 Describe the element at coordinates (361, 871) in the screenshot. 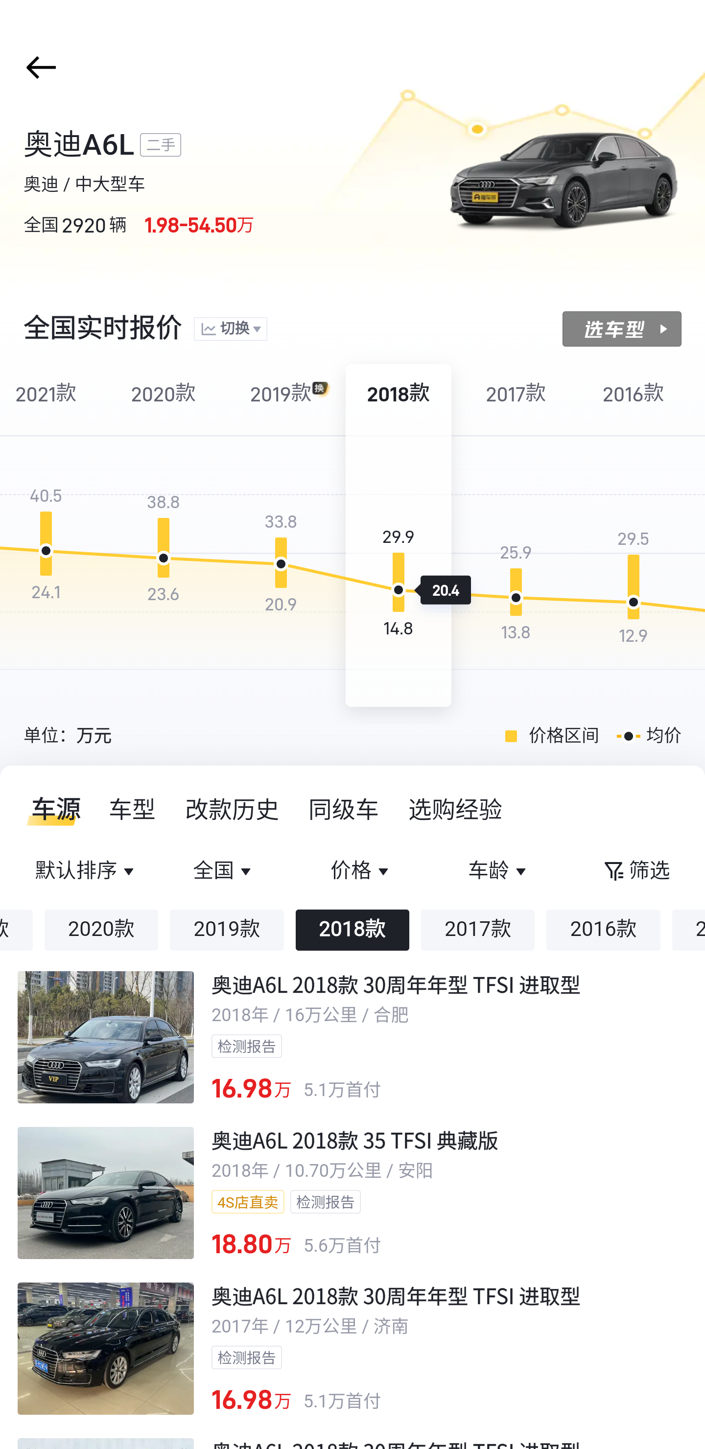

I see `价格` at that location.